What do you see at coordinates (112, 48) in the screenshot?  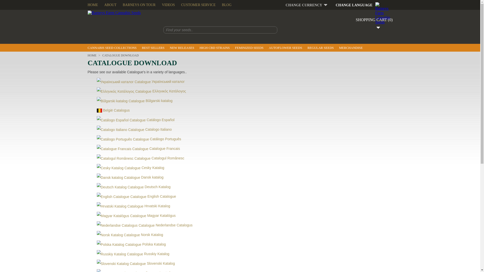 I see `CANNABIS SEED COLLECTIONS` at bounding box center [112, 48].